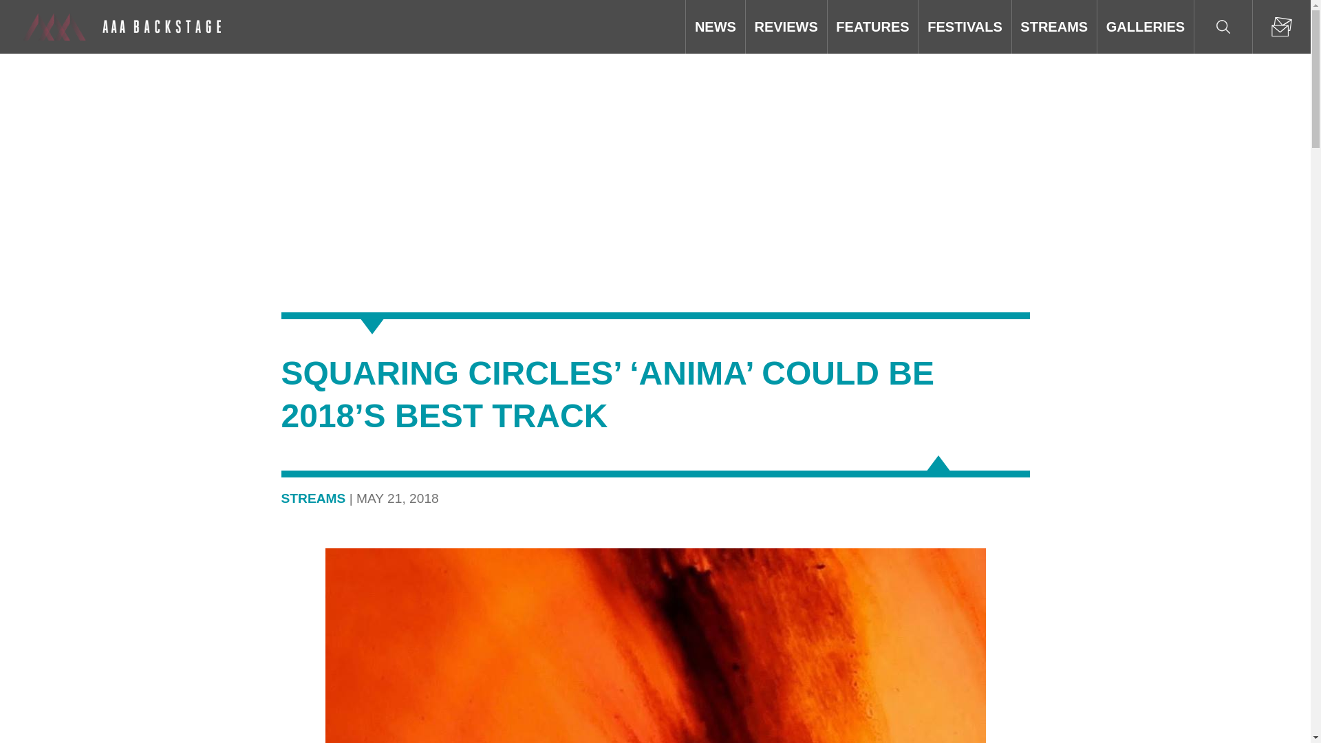 The width and height of the screenshot is (1321, 743). What do you see at coordinates (1054, 26) in the screenshot?
I see `STREAMS` at bounding box center [1054, 26].